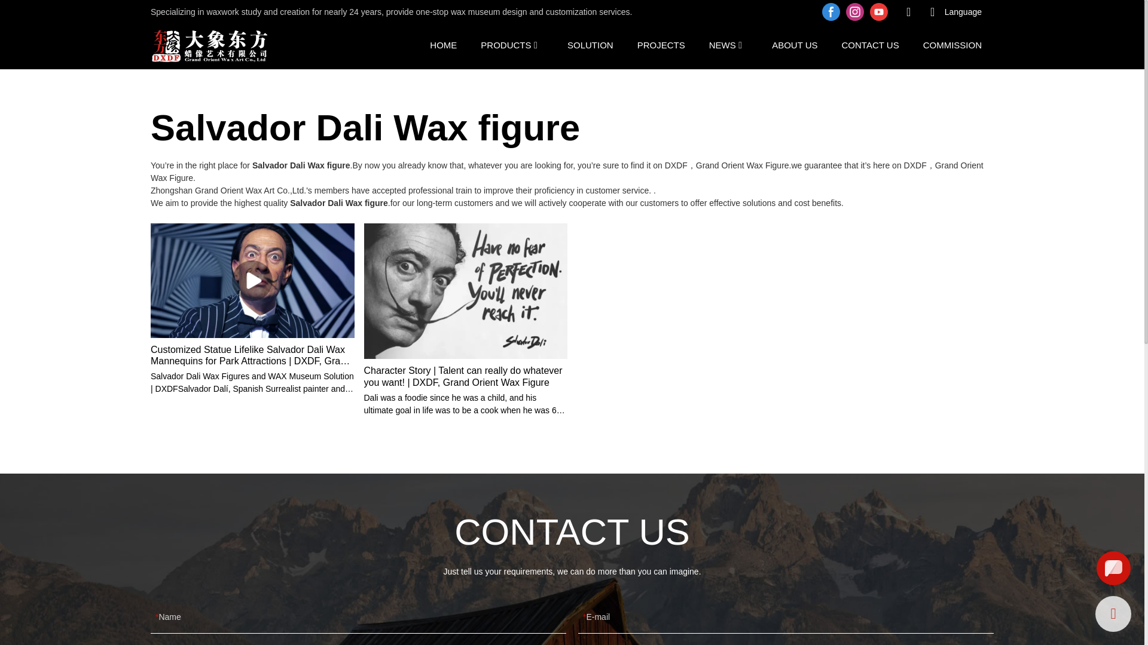 The image size is (1148, 645). What do you see at coordinates (831, 12) in the screenshot?
I see `facebook` at bounding box center [831, 12].